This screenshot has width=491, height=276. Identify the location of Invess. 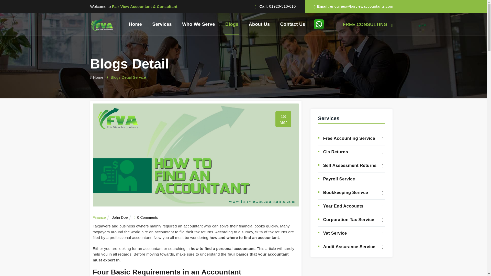
(102, 24).